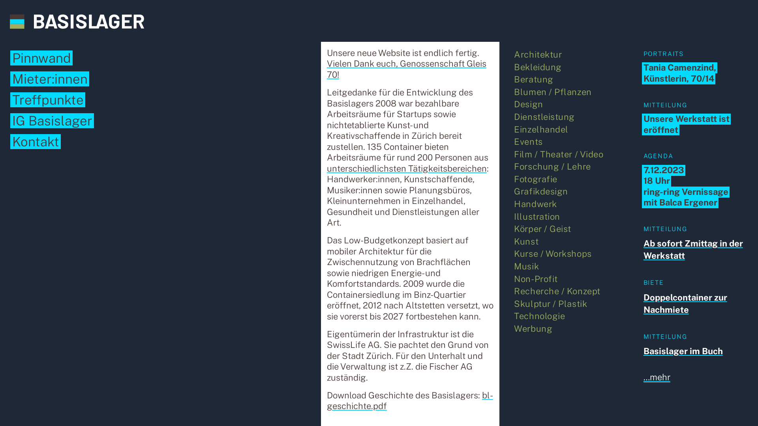 Image resolution: width=758 pixels, height=426 pixels. Describe the element at coordinates (537, 217) in the screenshot. I see `Illustration` at that location.